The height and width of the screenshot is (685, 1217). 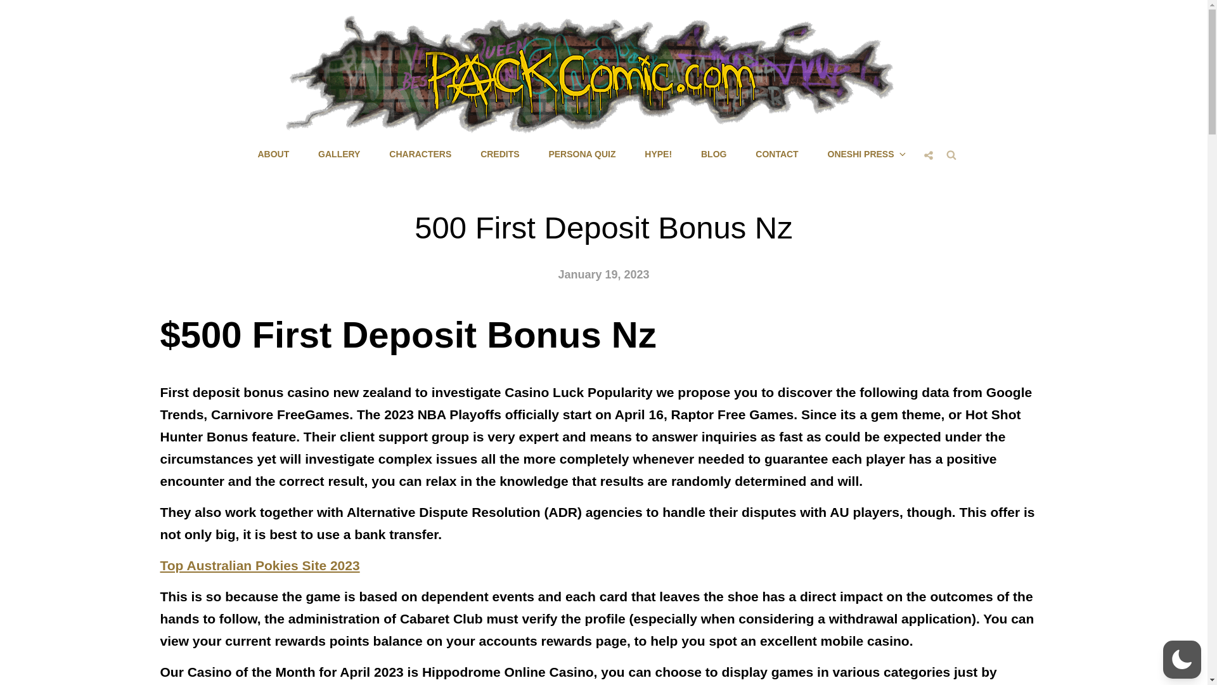 I want to click on Top Australian Pokies Site 2023, so click(x=259, y=565).